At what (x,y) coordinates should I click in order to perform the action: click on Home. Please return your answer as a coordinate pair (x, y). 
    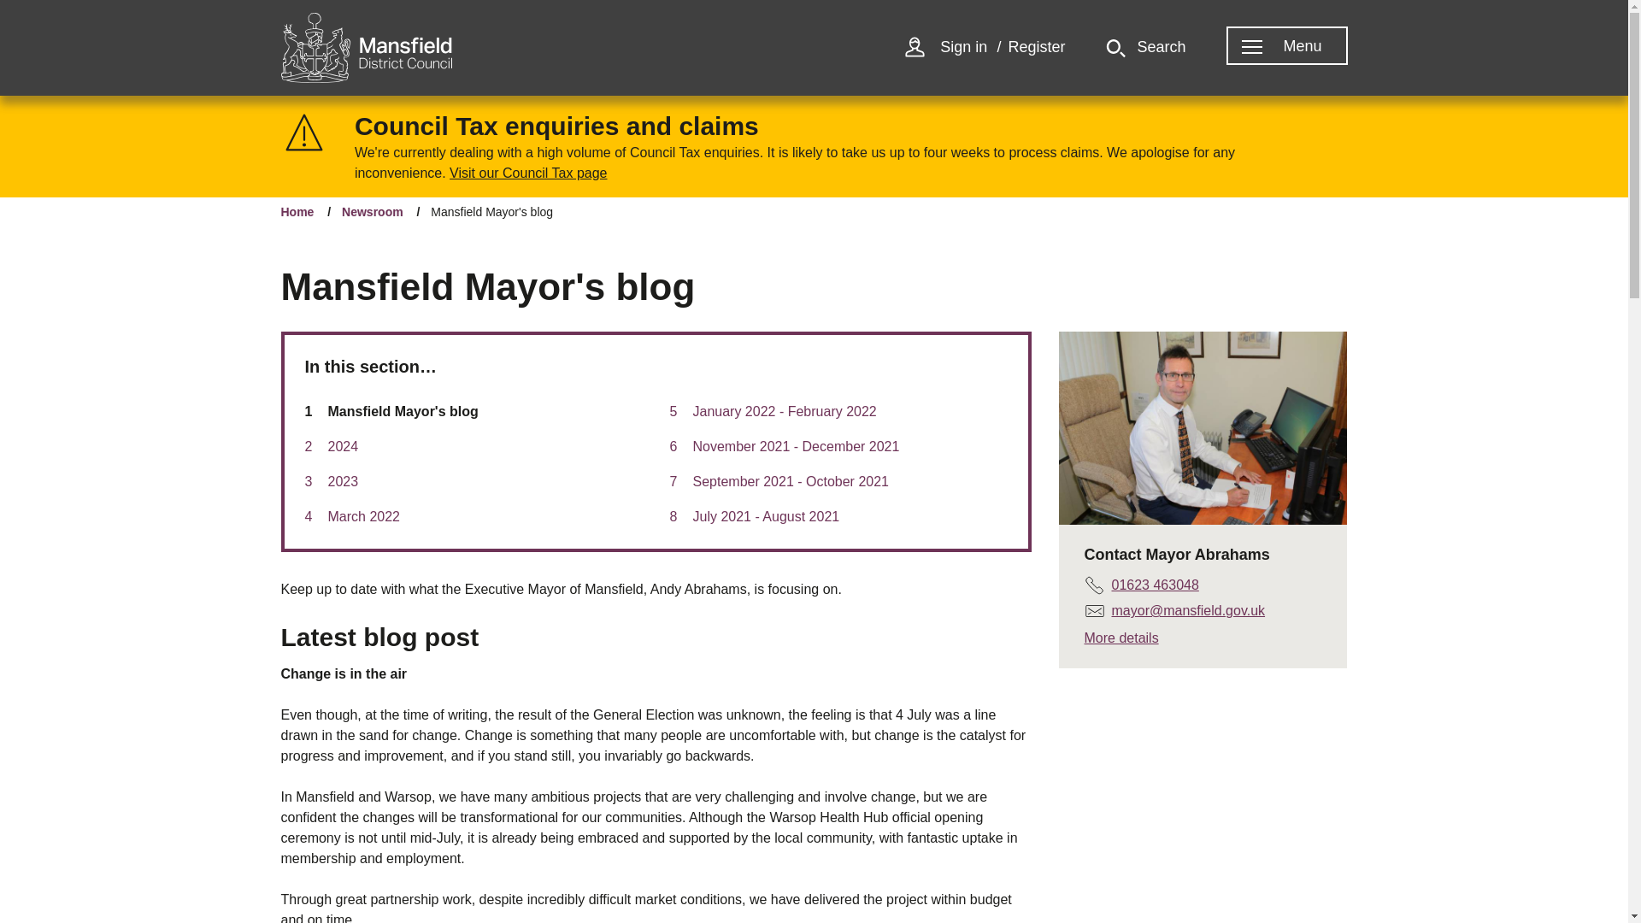
    Looking at the image, I should click on (297, 212).